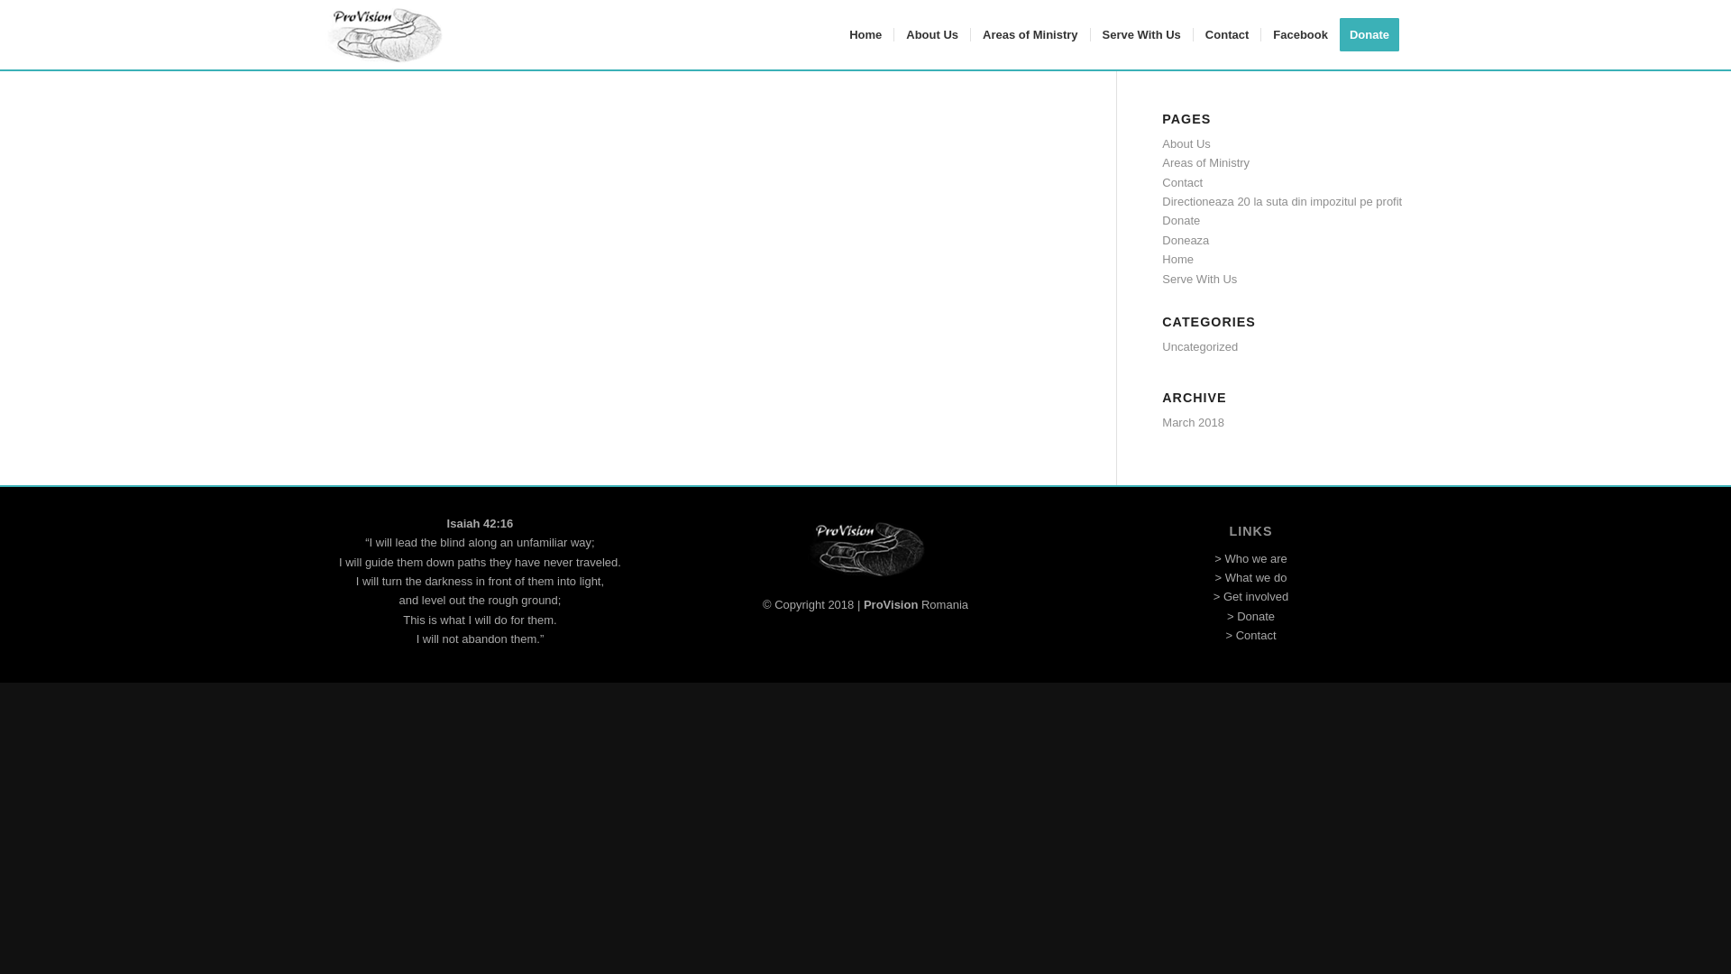  What do you see at coordinates (1180, 220) in the screenshot?
I see `Donate` at bounding box center [1180, 220].